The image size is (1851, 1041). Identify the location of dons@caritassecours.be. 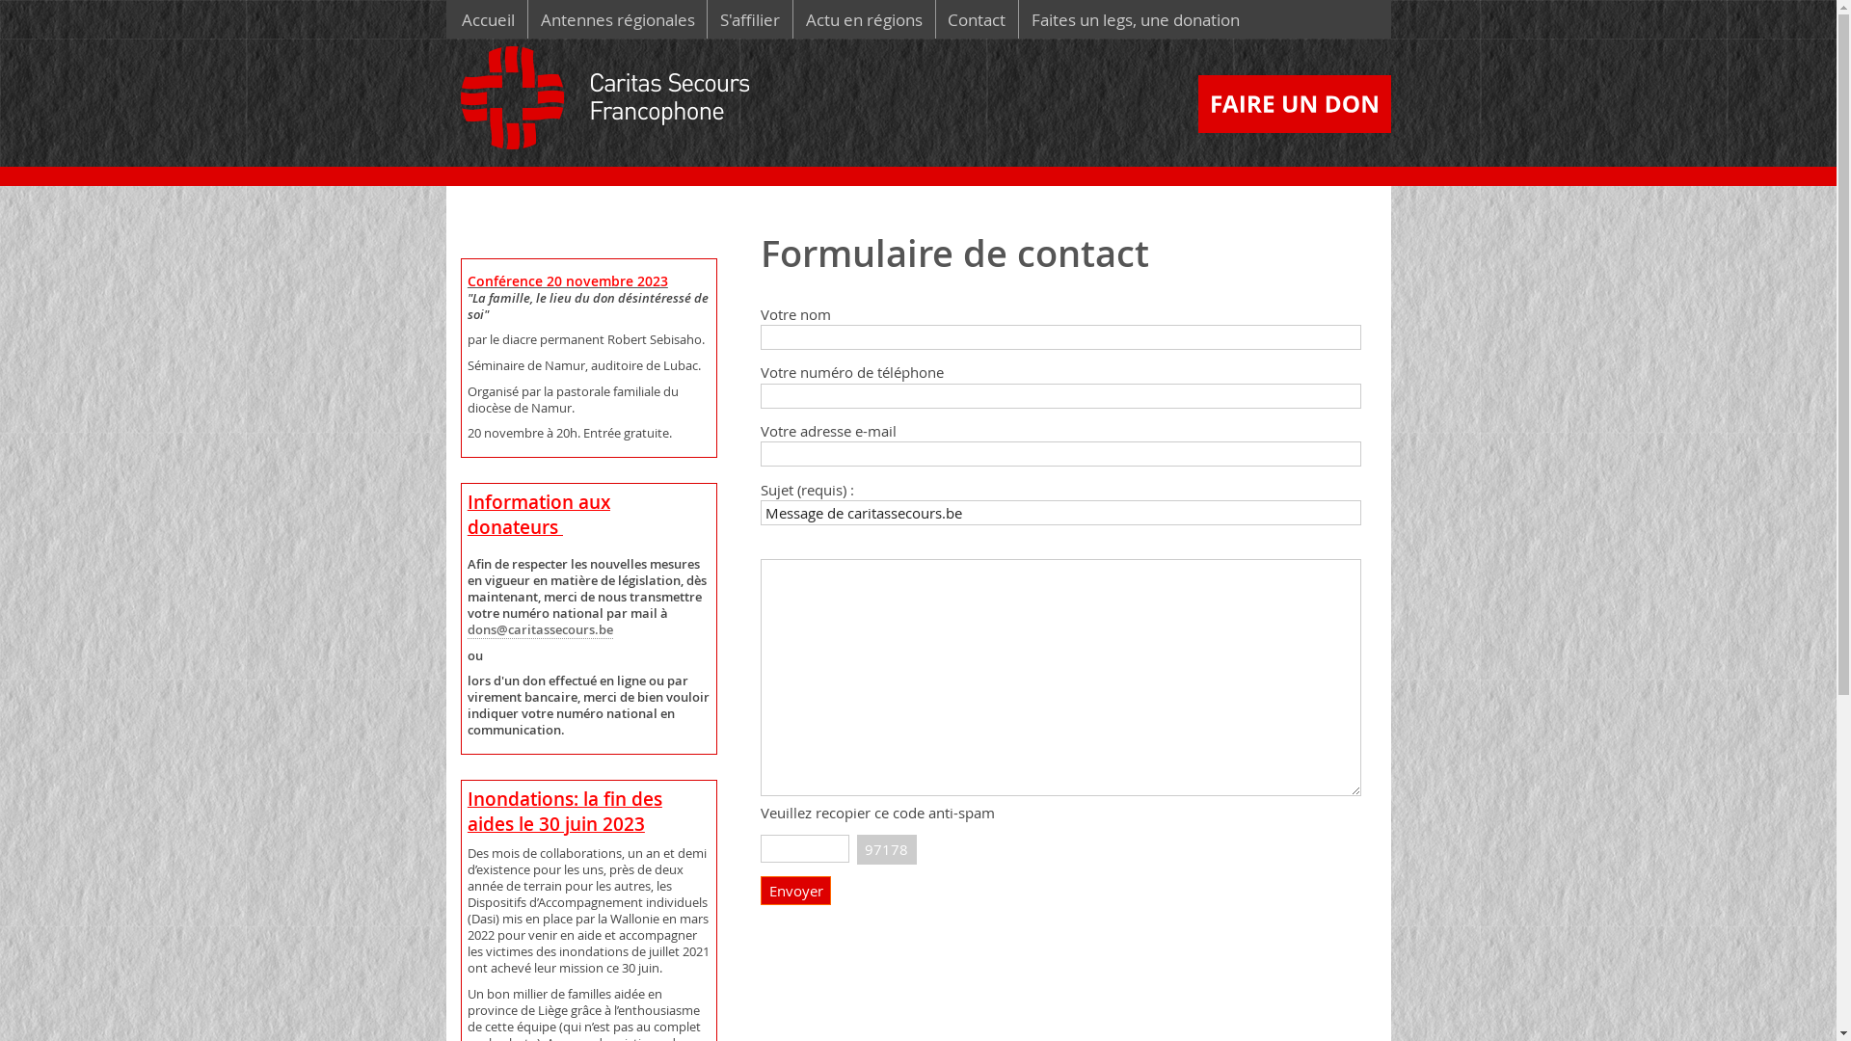
(540, 630).